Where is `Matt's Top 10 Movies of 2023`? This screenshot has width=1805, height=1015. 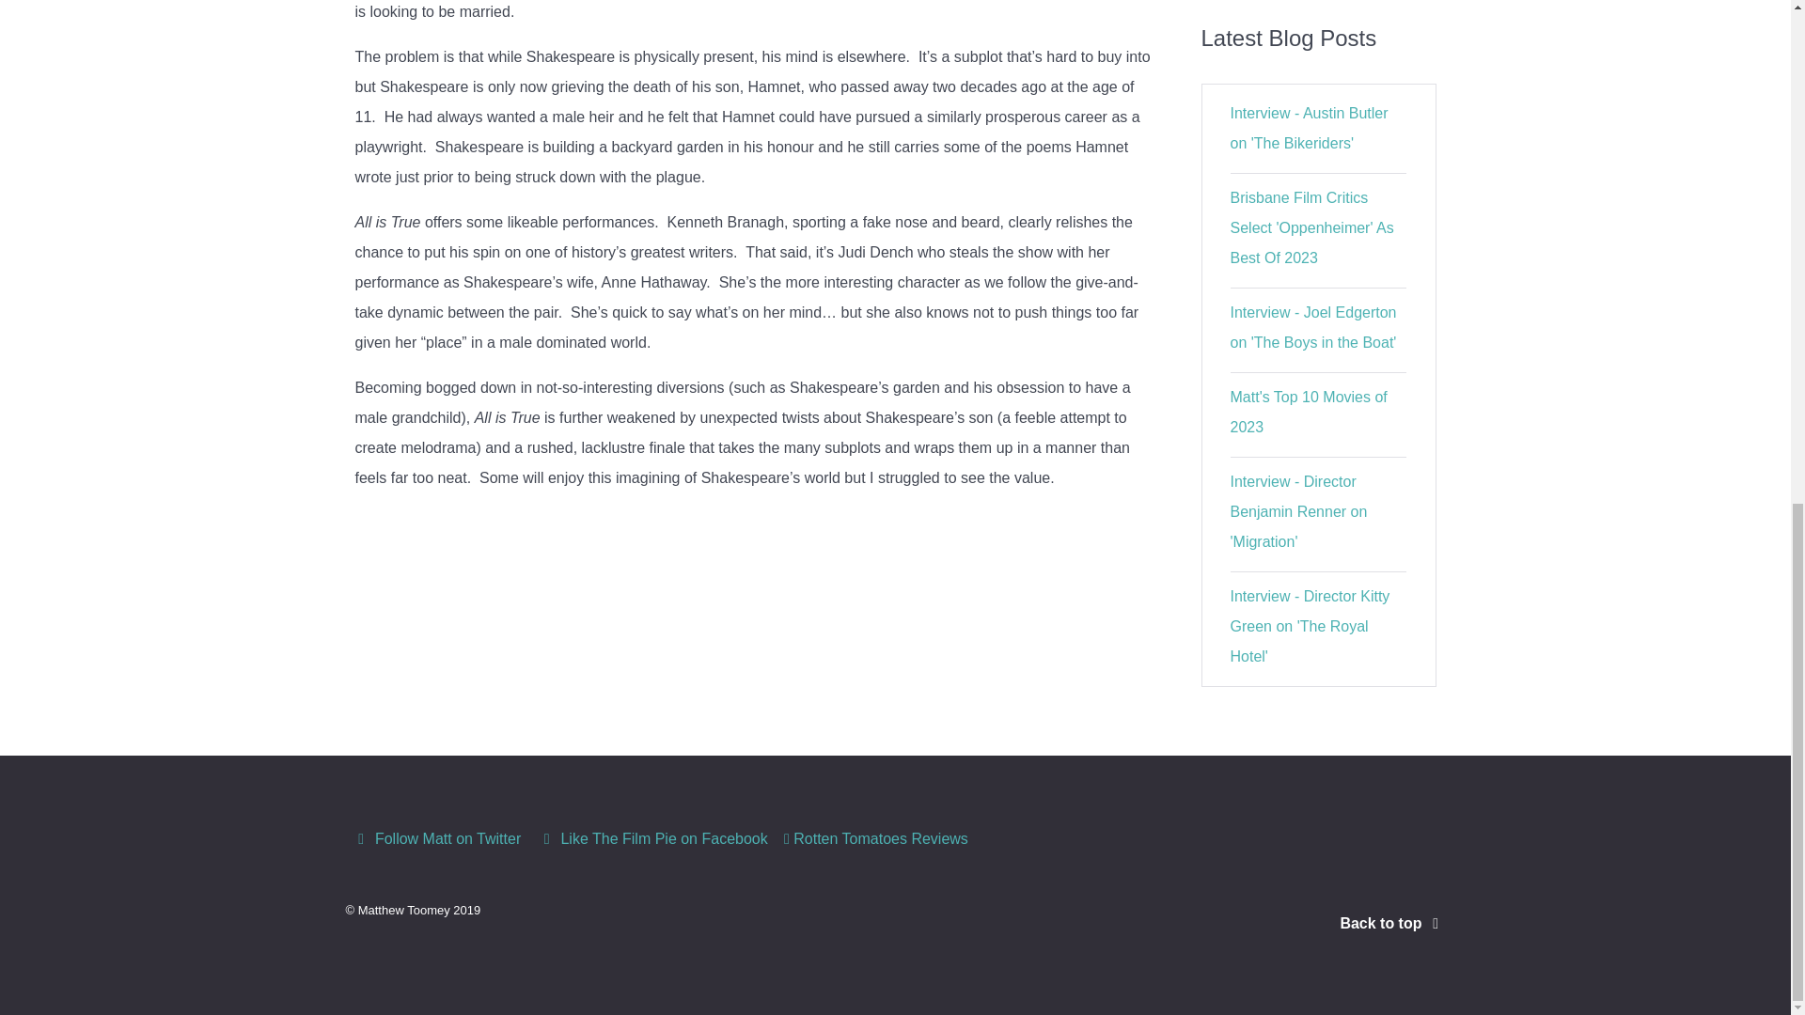 Matt's Top 10 Movies of 2023 is located at coordinates (1309, 412).